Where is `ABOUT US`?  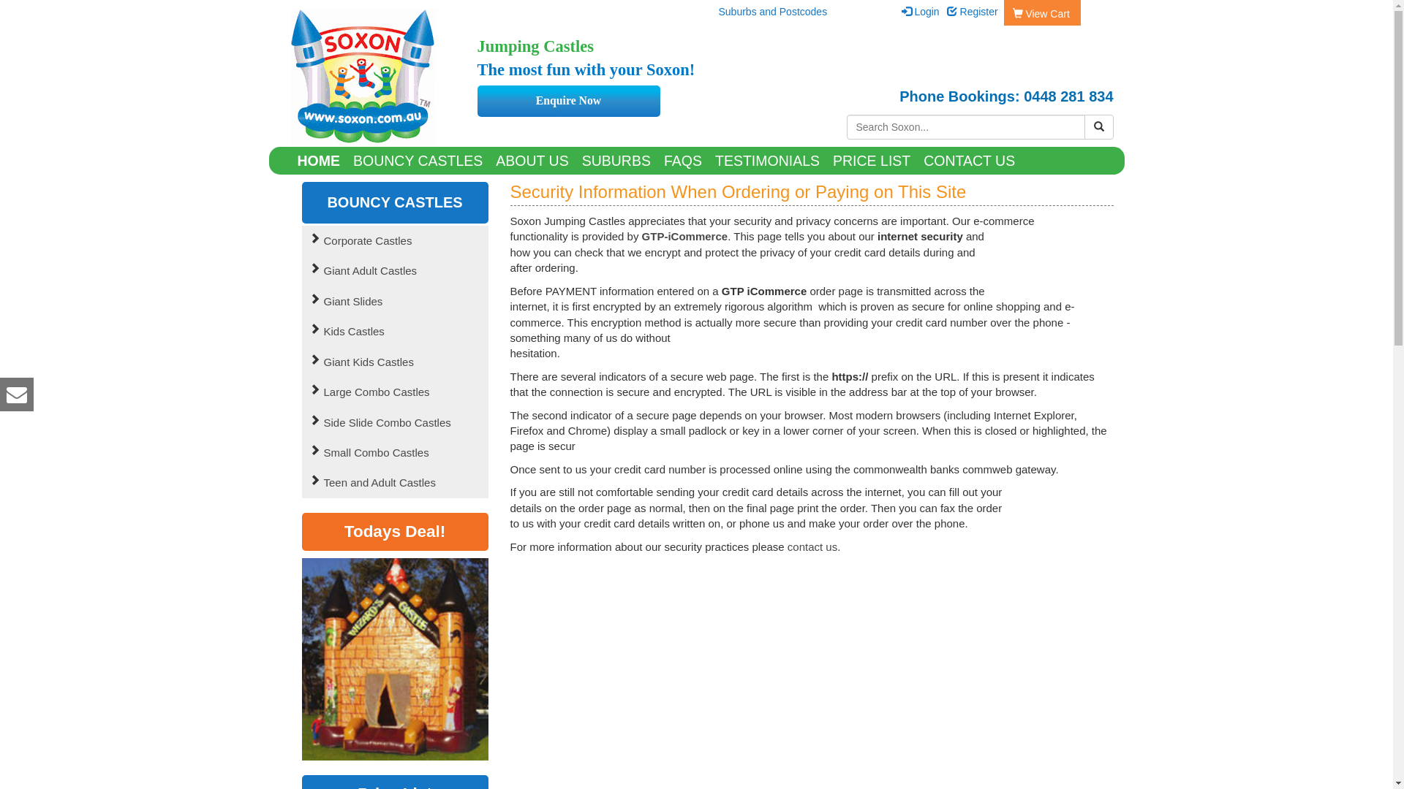
ABOUT US is located at coordinates (532, 161).